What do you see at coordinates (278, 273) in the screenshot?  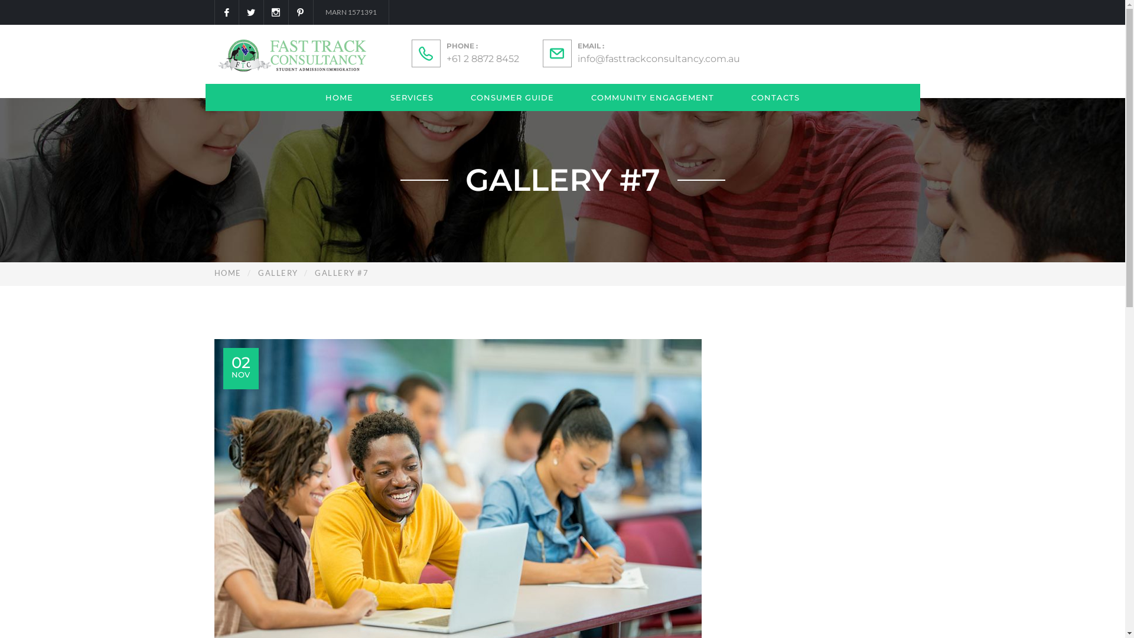 I see `GALLERY` at bounding box center [278, 273].